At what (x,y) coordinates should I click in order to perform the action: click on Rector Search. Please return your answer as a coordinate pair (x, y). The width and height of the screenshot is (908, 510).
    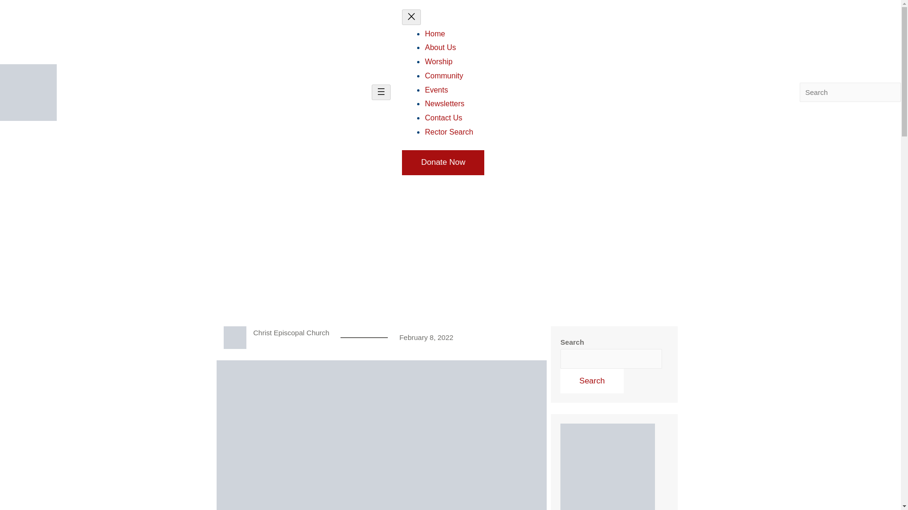
    Looking at the image, I should click on (449, 132).